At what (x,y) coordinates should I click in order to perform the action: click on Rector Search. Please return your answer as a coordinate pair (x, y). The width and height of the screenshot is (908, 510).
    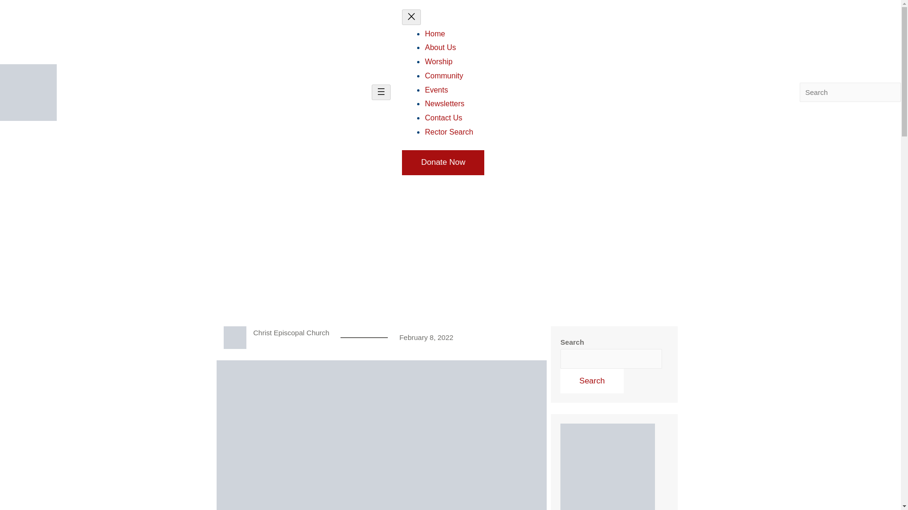
    Looking at the image, I should click on (449, 132).